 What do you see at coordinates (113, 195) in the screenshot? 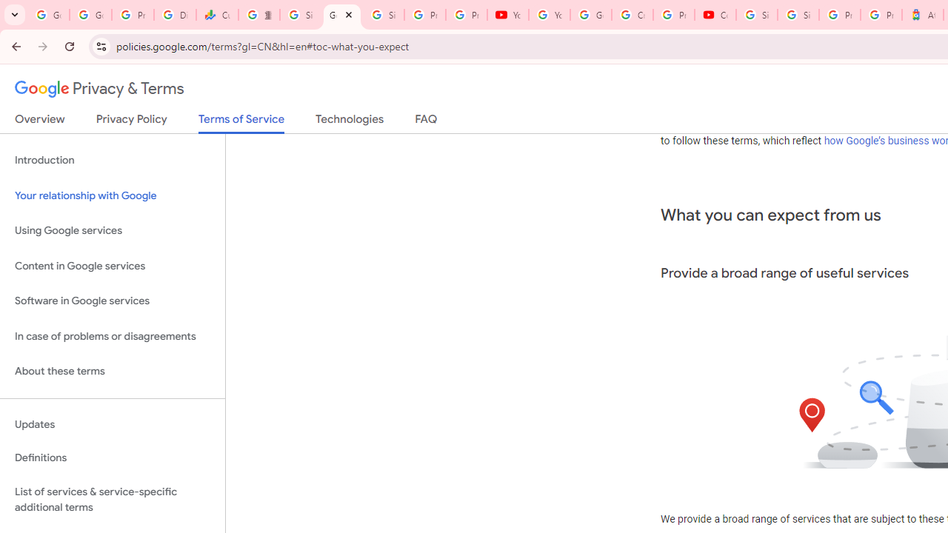
I see `Your relationship with Google` at bounding box center [113, 195].